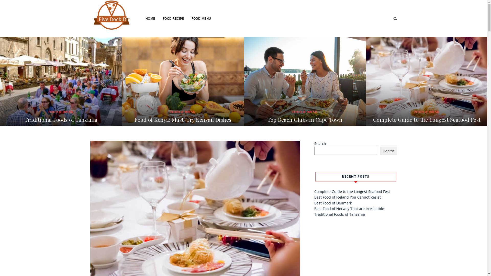 This screenshot has width=491, height=276. I want to click on NOVEMBER 22, 2023, so click(177, 128).